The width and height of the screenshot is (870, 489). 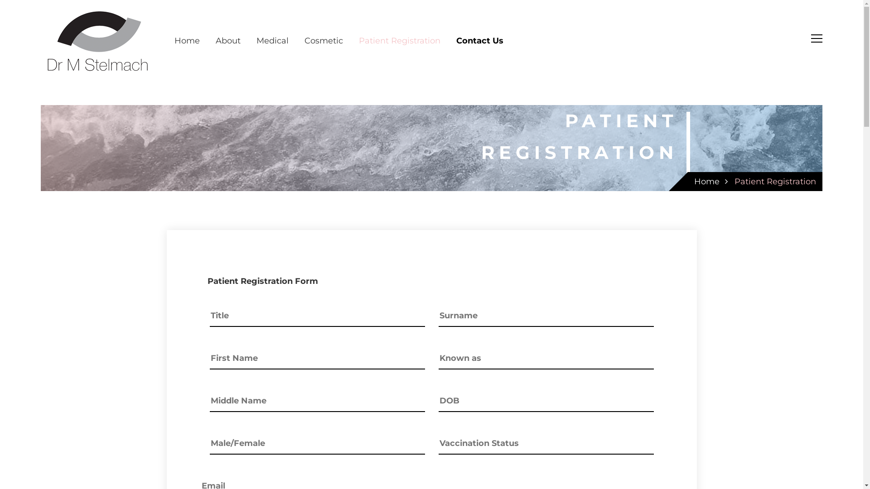 I want to click on Cosmetic, so click(x=324, y=41).